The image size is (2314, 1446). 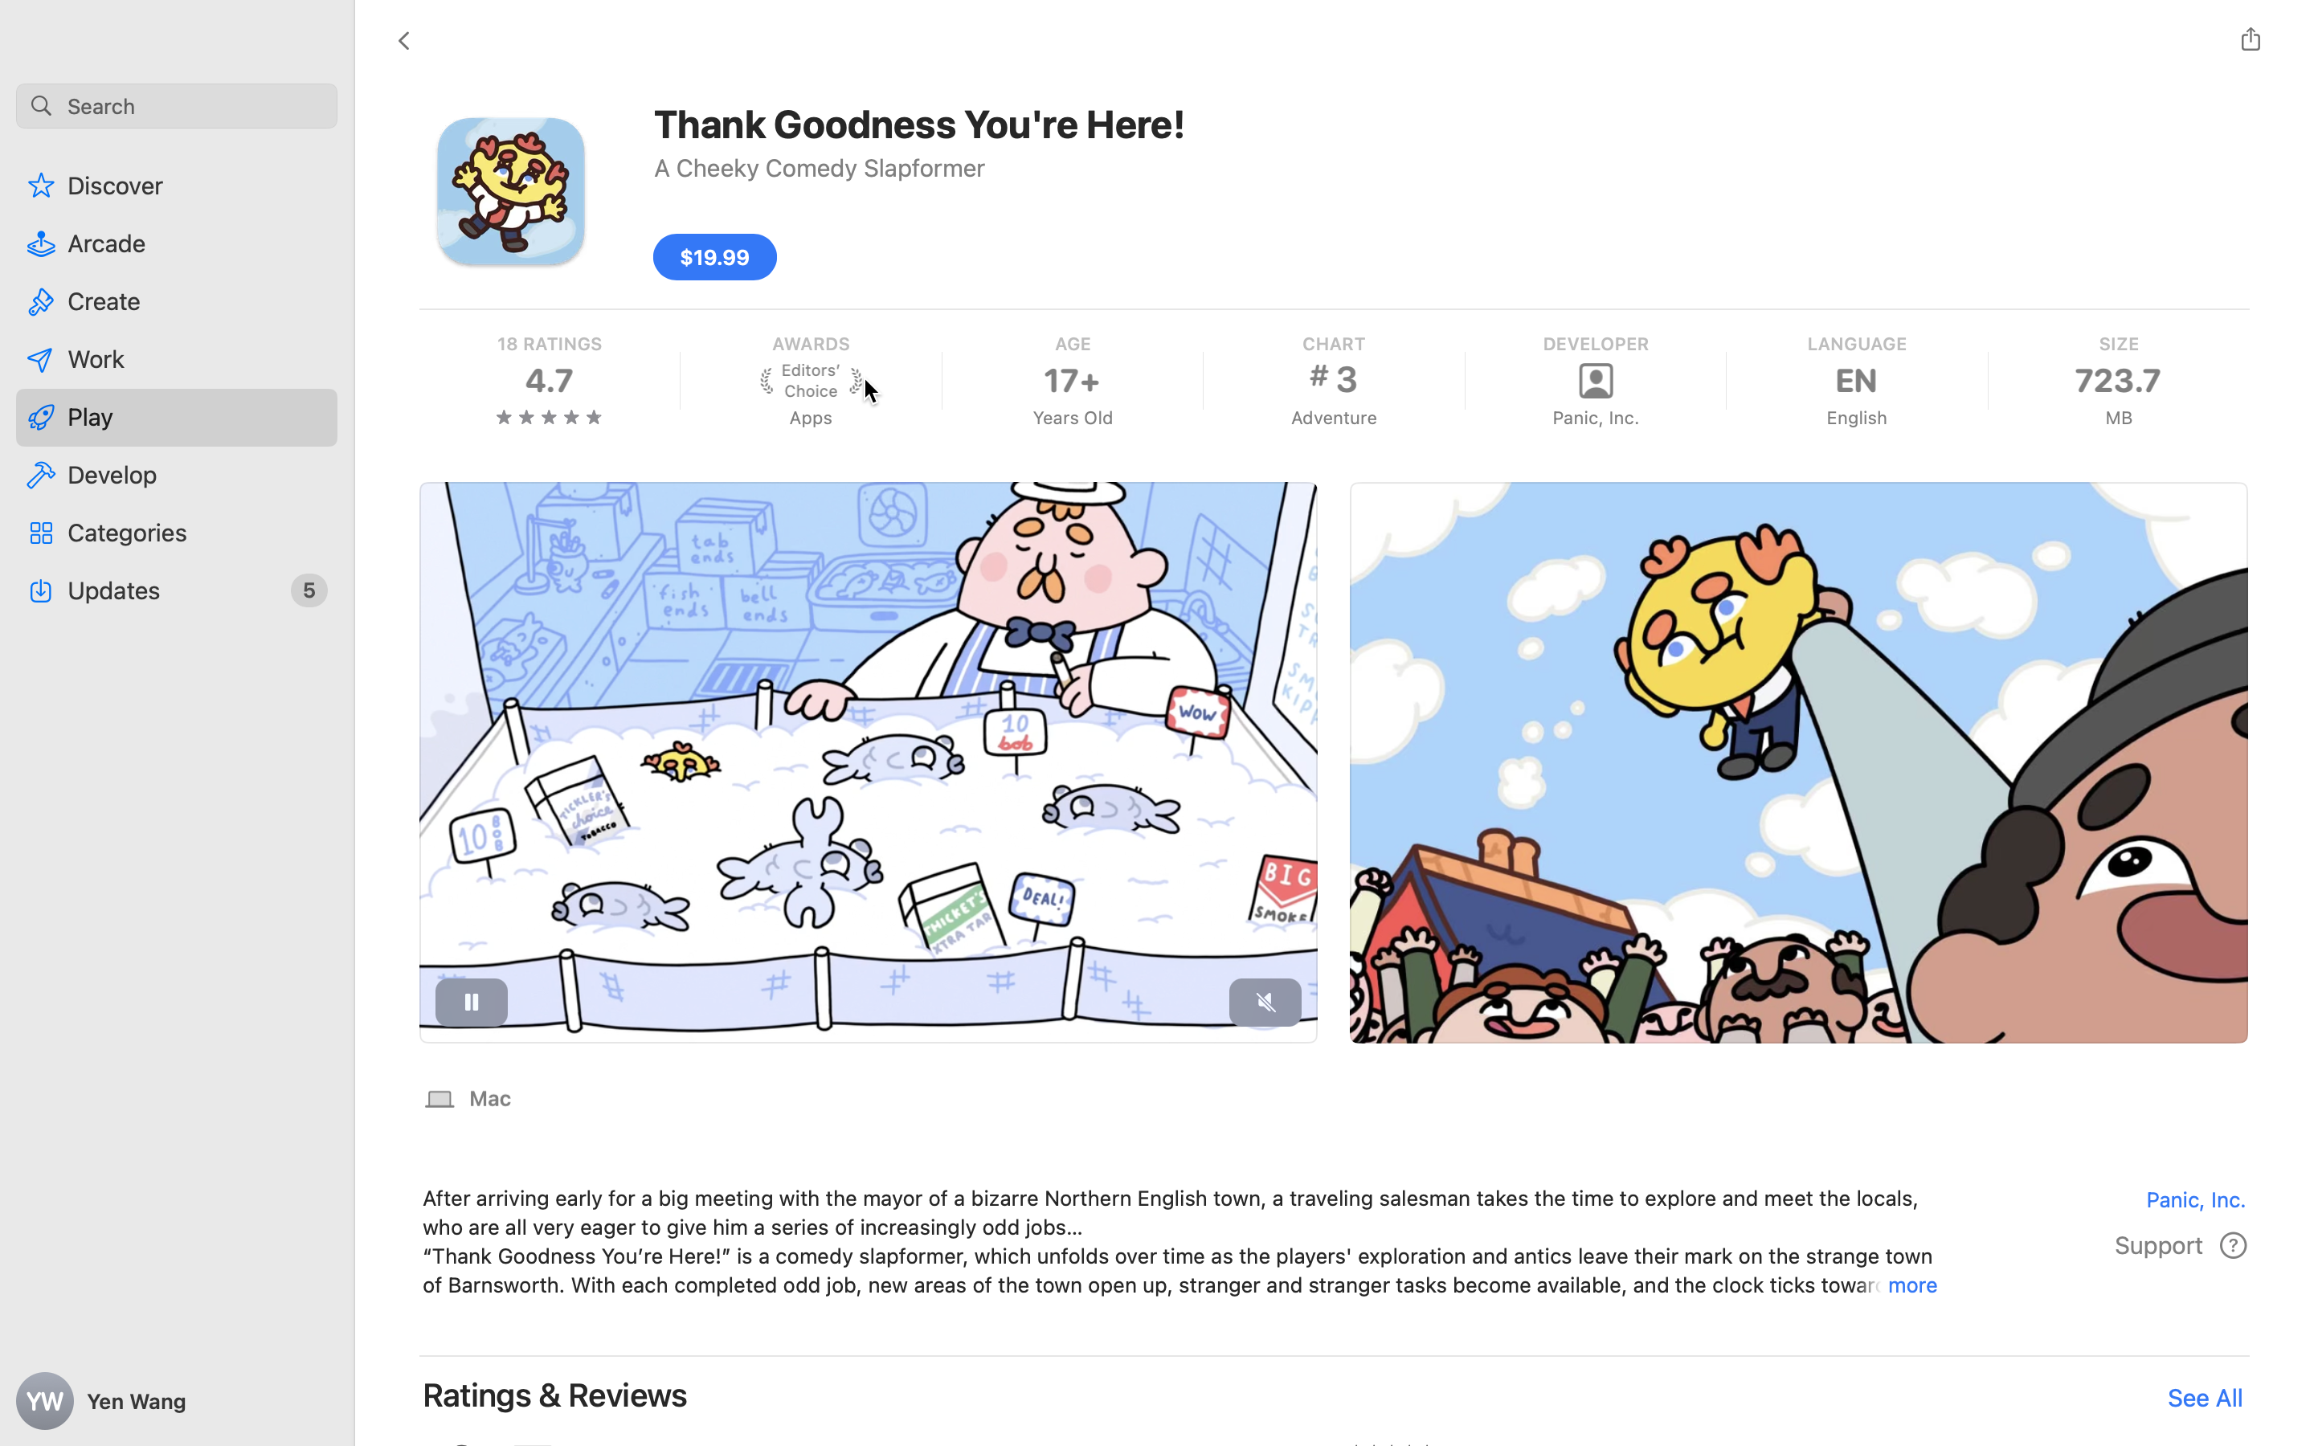 What do you see at coordinates (1334, 381) in the screenshot?
I see `Adventure, CHART, 3` at bounding box center [1334, 381].